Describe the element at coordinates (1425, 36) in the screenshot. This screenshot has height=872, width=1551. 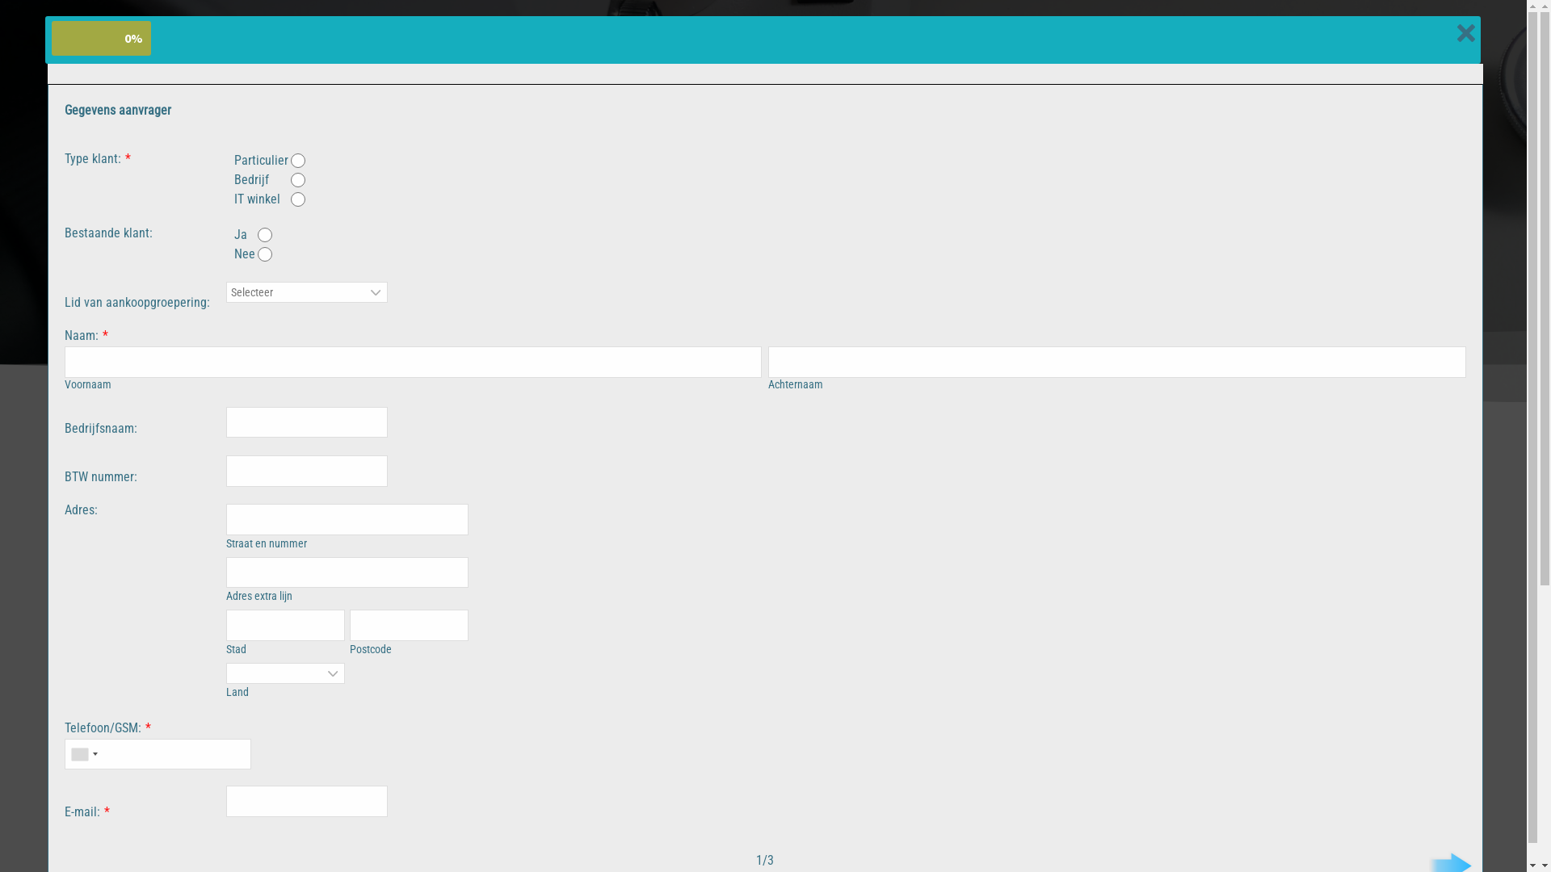
I see `BLOG` at that location.